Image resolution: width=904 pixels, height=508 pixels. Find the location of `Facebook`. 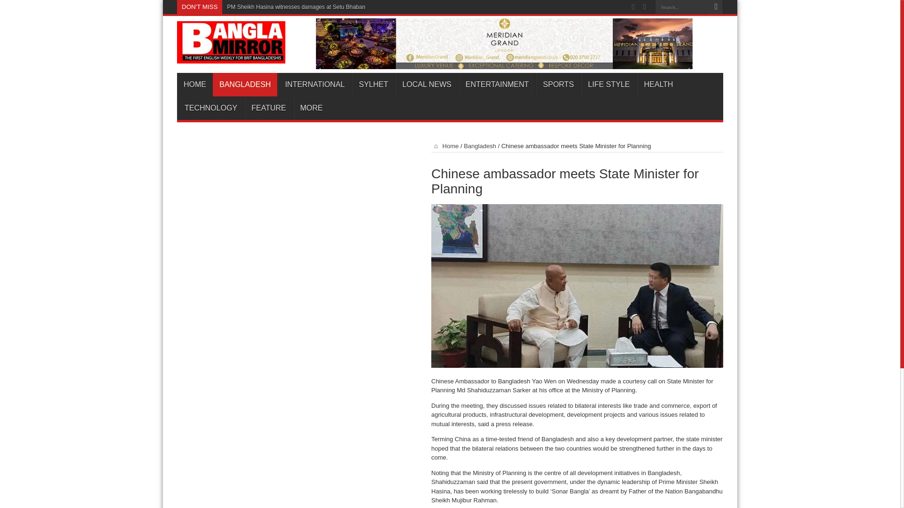

Facebook is located at coordinates (644, 7).